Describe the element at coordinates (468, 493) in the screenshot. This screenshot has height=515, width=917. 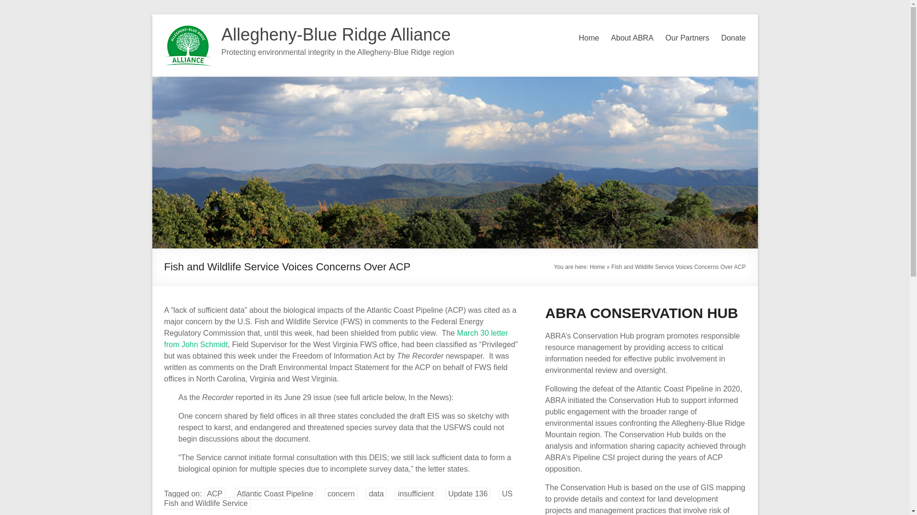
I see `Update 136` at that location.